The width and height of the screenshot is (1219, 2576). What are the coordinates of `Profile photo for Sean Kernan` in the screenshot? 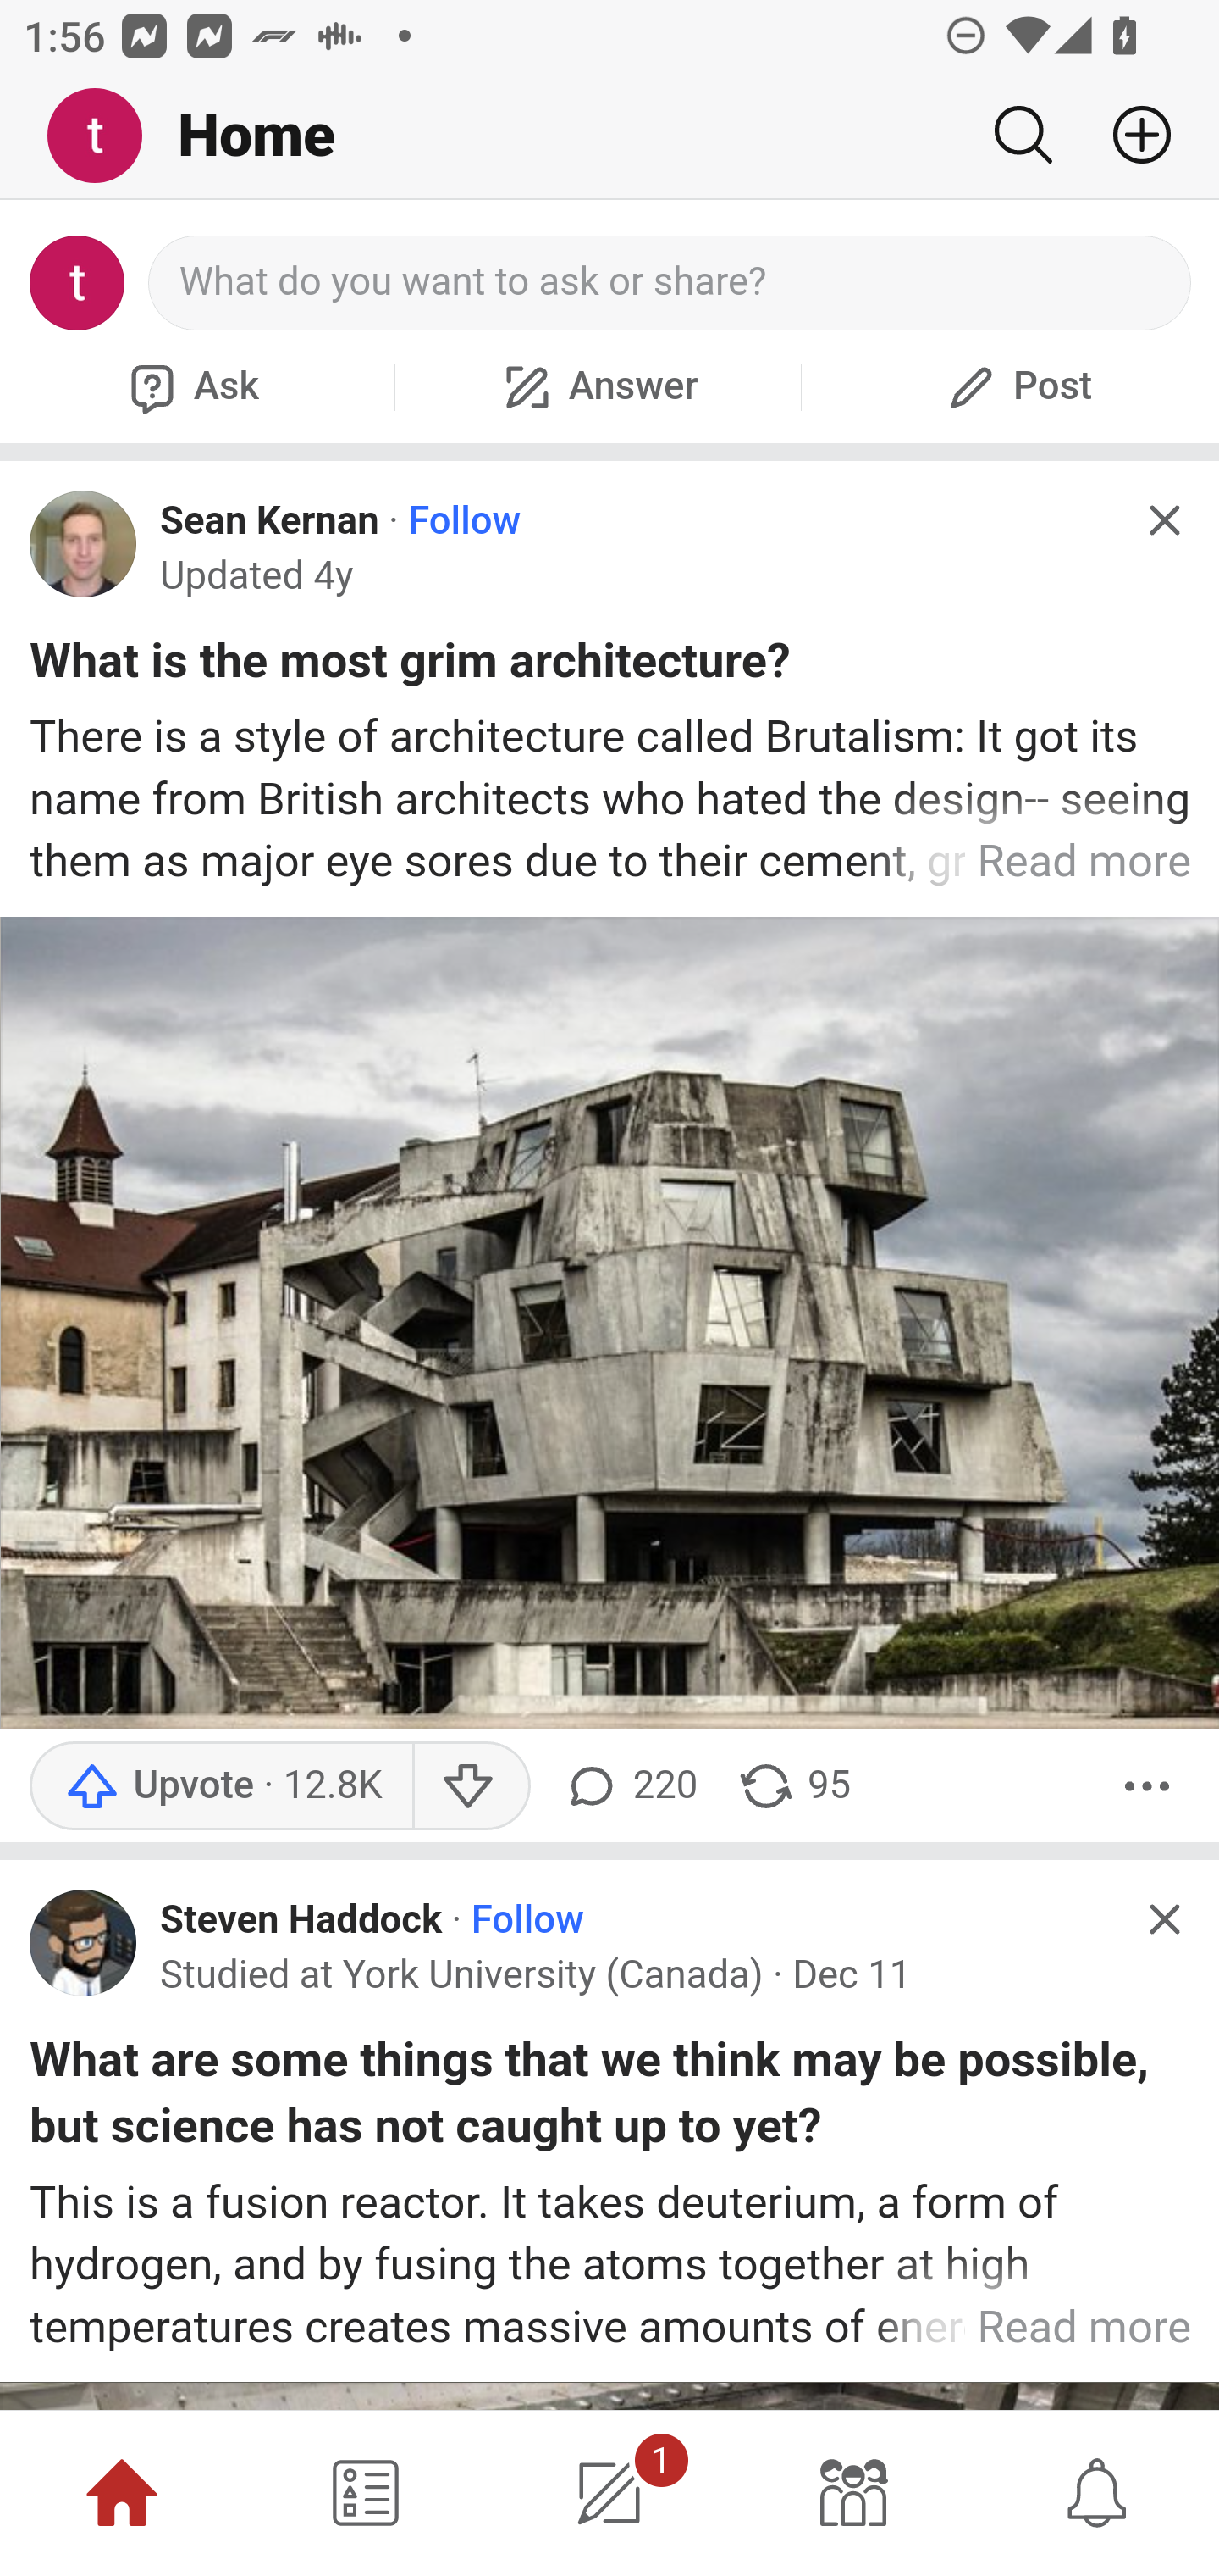 It's located at (84, 543).